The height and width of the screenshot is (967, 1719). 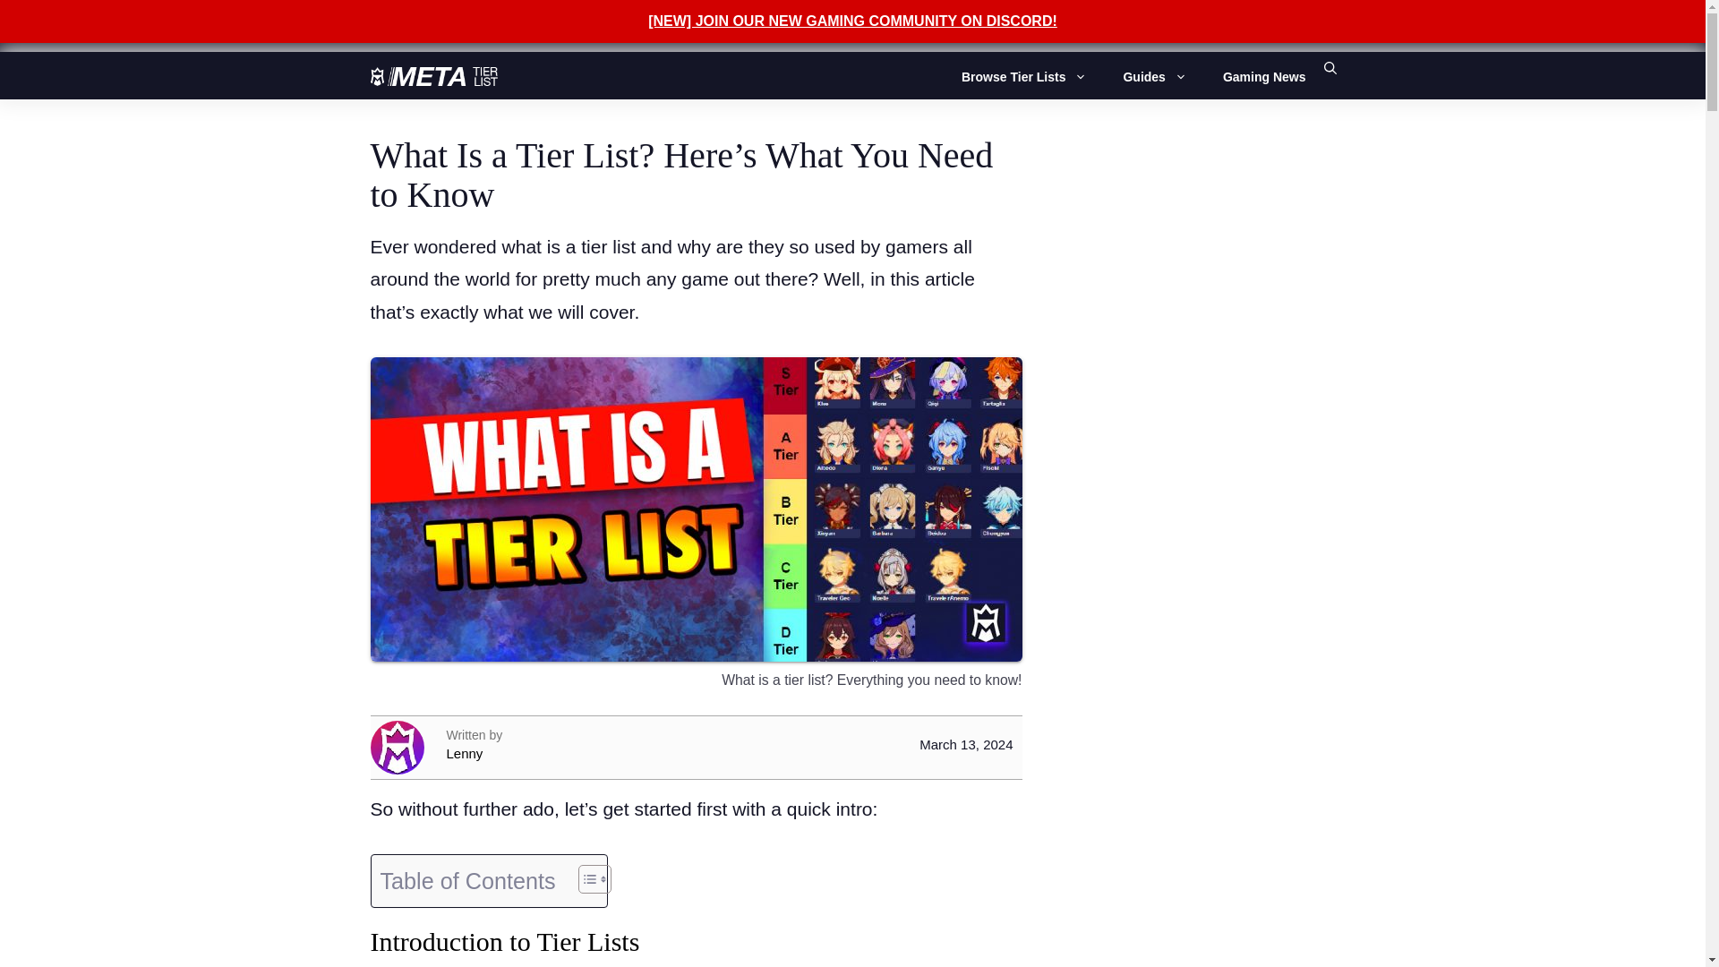 What do you see at coordinates (576, 754) in the screenshot?
I see `View all posts by Lenny` at bounding box center [576, 754].